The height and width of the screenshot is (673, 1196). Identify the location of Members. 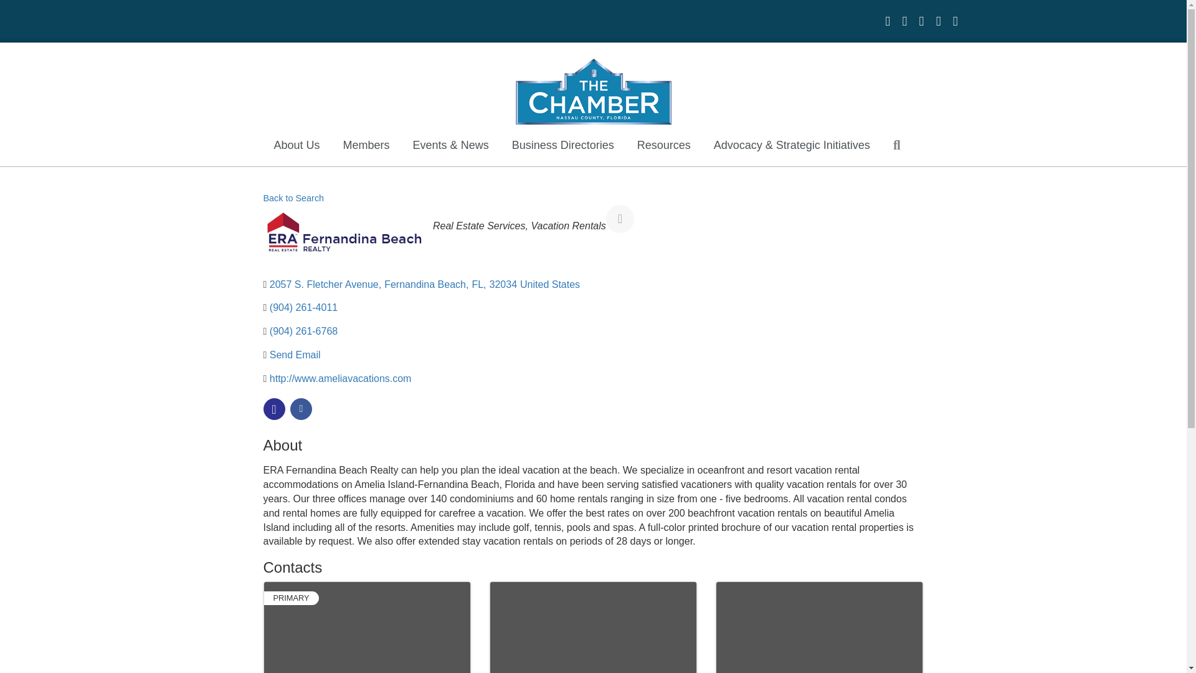
(366, 145).